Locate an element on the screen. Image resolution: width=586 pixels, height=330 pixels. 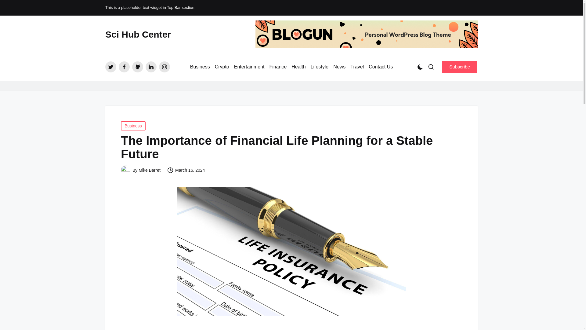
Mike Barret is located at coordinates (150, 170).